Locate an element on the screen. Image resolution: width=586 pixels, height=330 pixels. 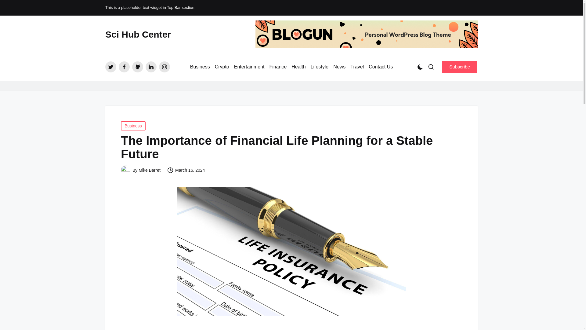
Mike Barret is located at coordinates (150, 170).